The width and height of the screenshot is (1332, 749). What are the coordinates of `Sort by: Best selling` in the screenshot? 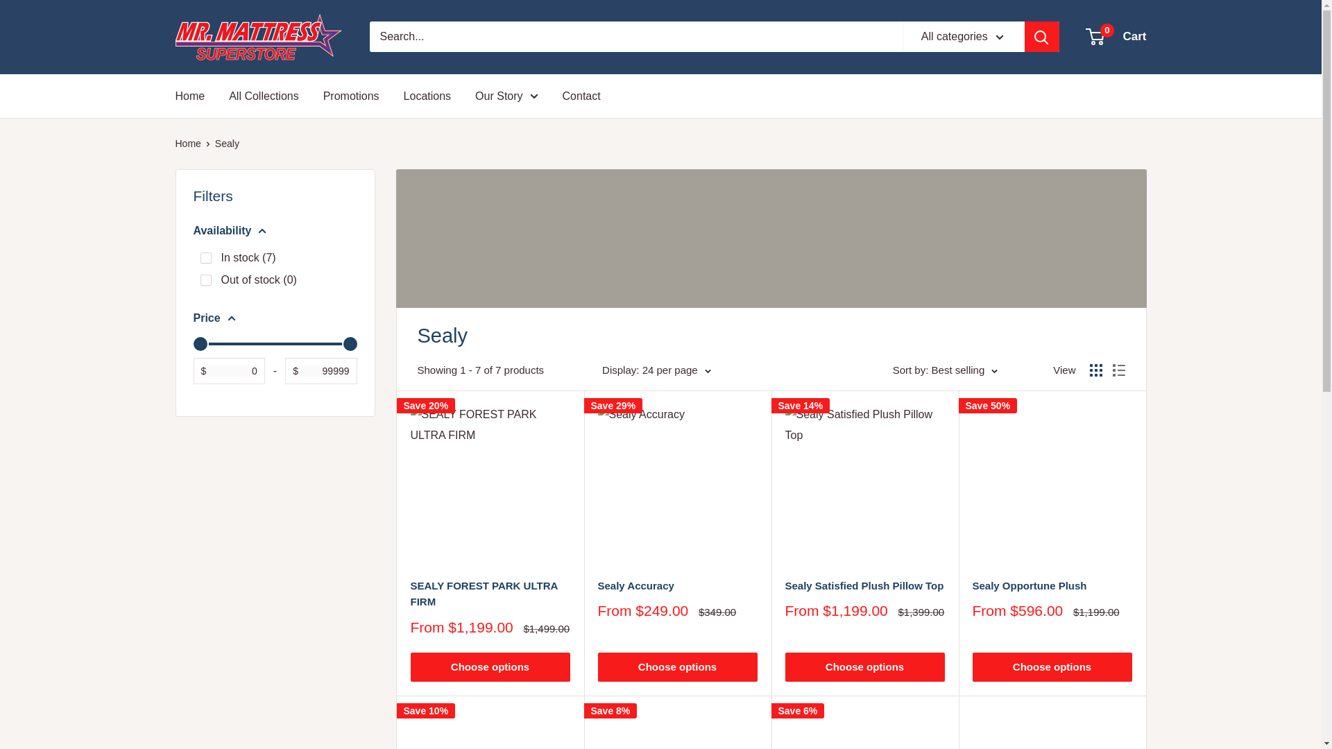 It's located at (945, 370).